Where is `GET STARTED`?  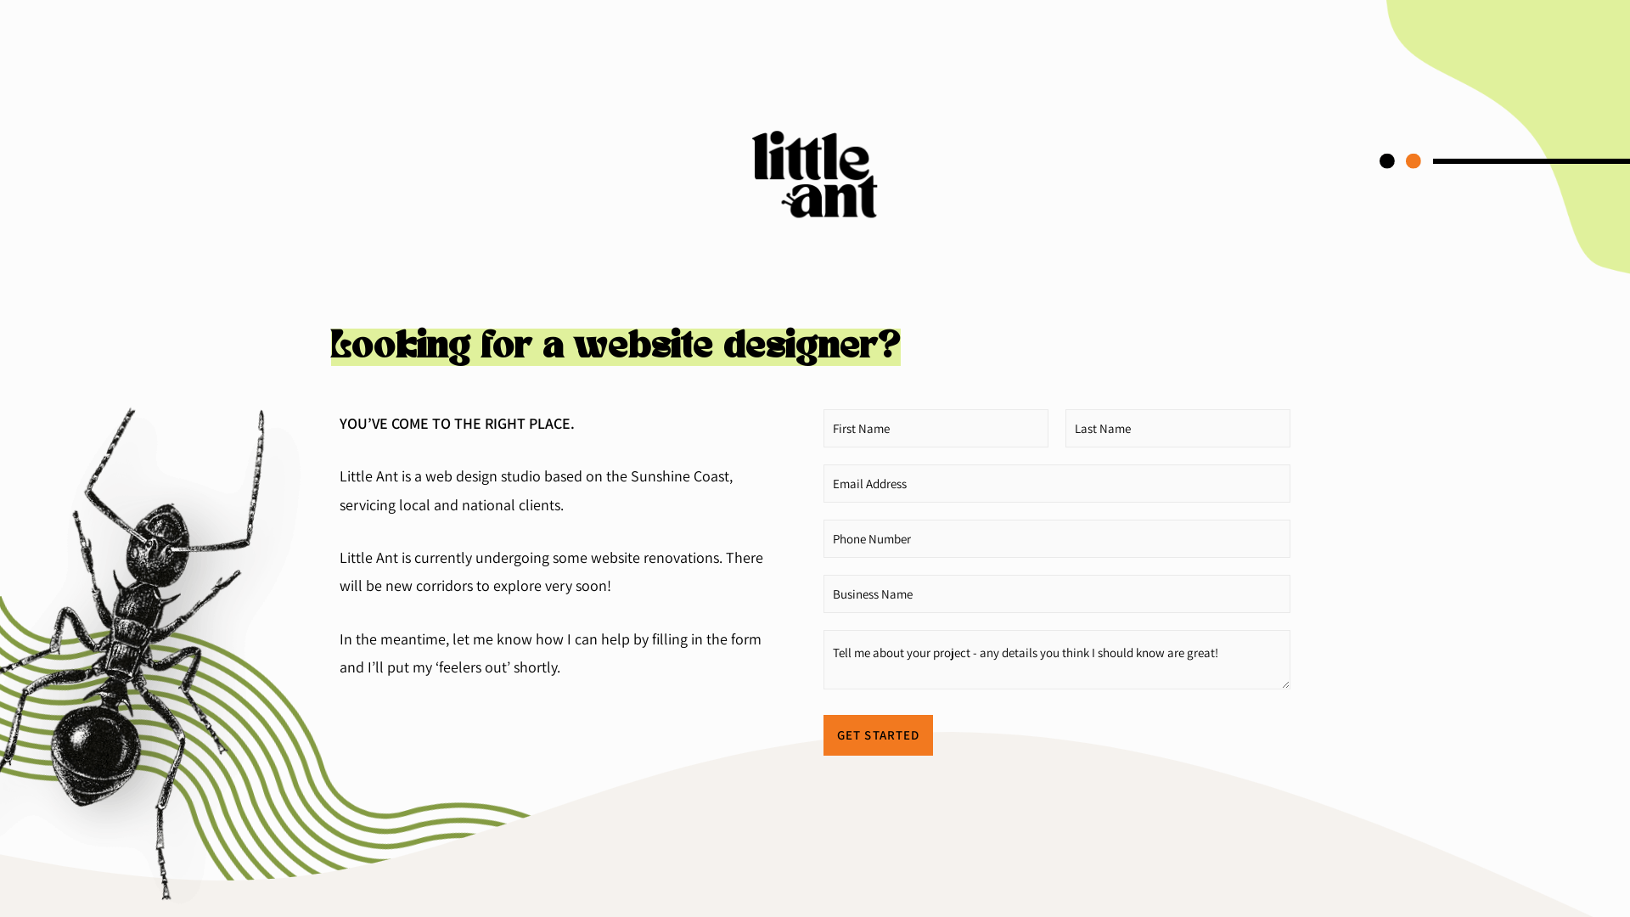
GET STARTED is located at coordinates (878, 735).